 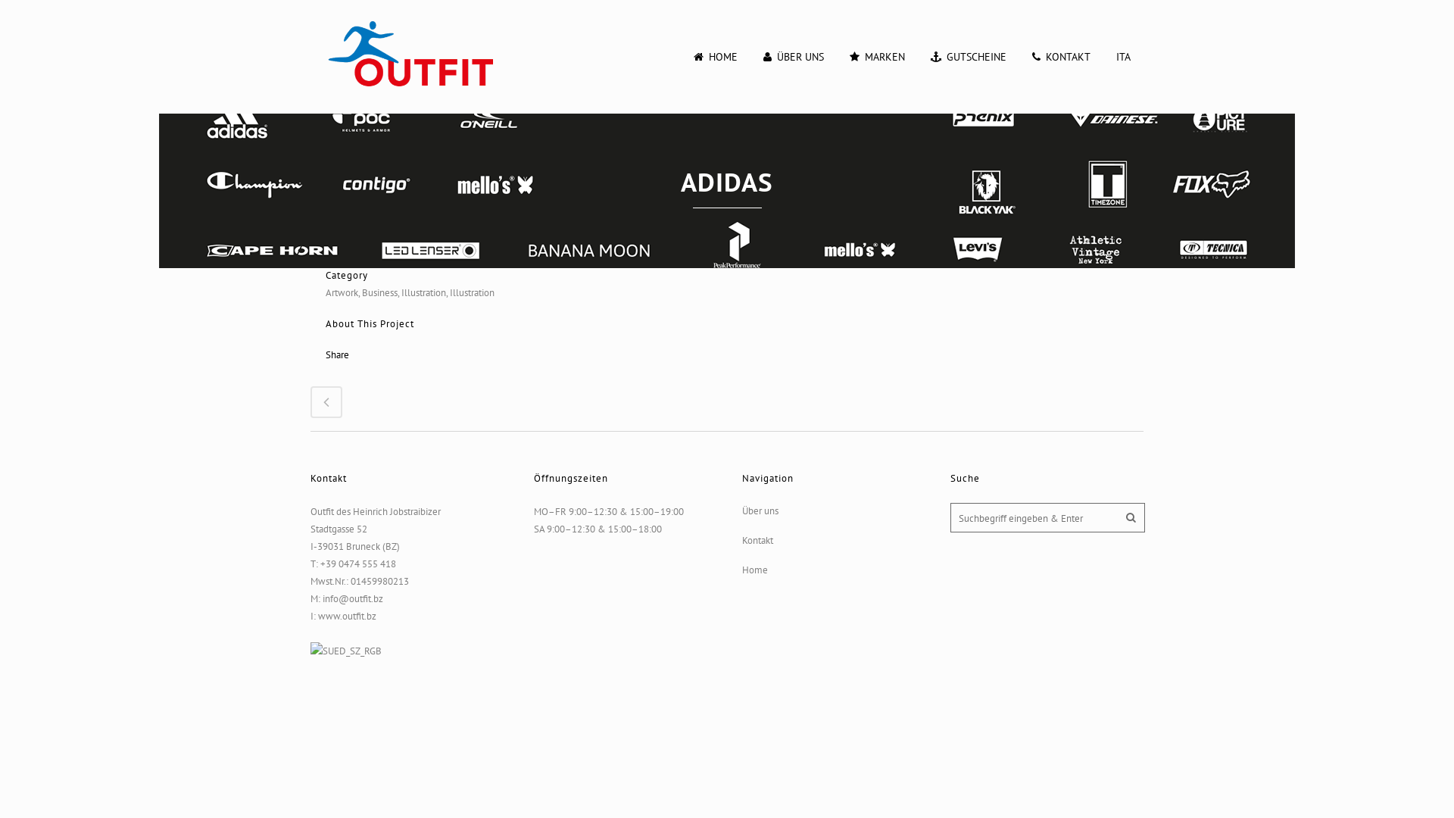 What do you see at coordinates (716, 57) in the screenshot?
I see `HOME` at bounding box center [716, 57].